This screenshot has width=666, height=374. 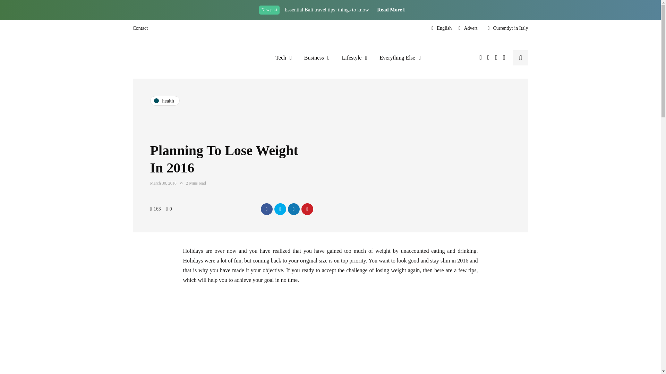 I want to click on Read More, so click(x=391, y=10).